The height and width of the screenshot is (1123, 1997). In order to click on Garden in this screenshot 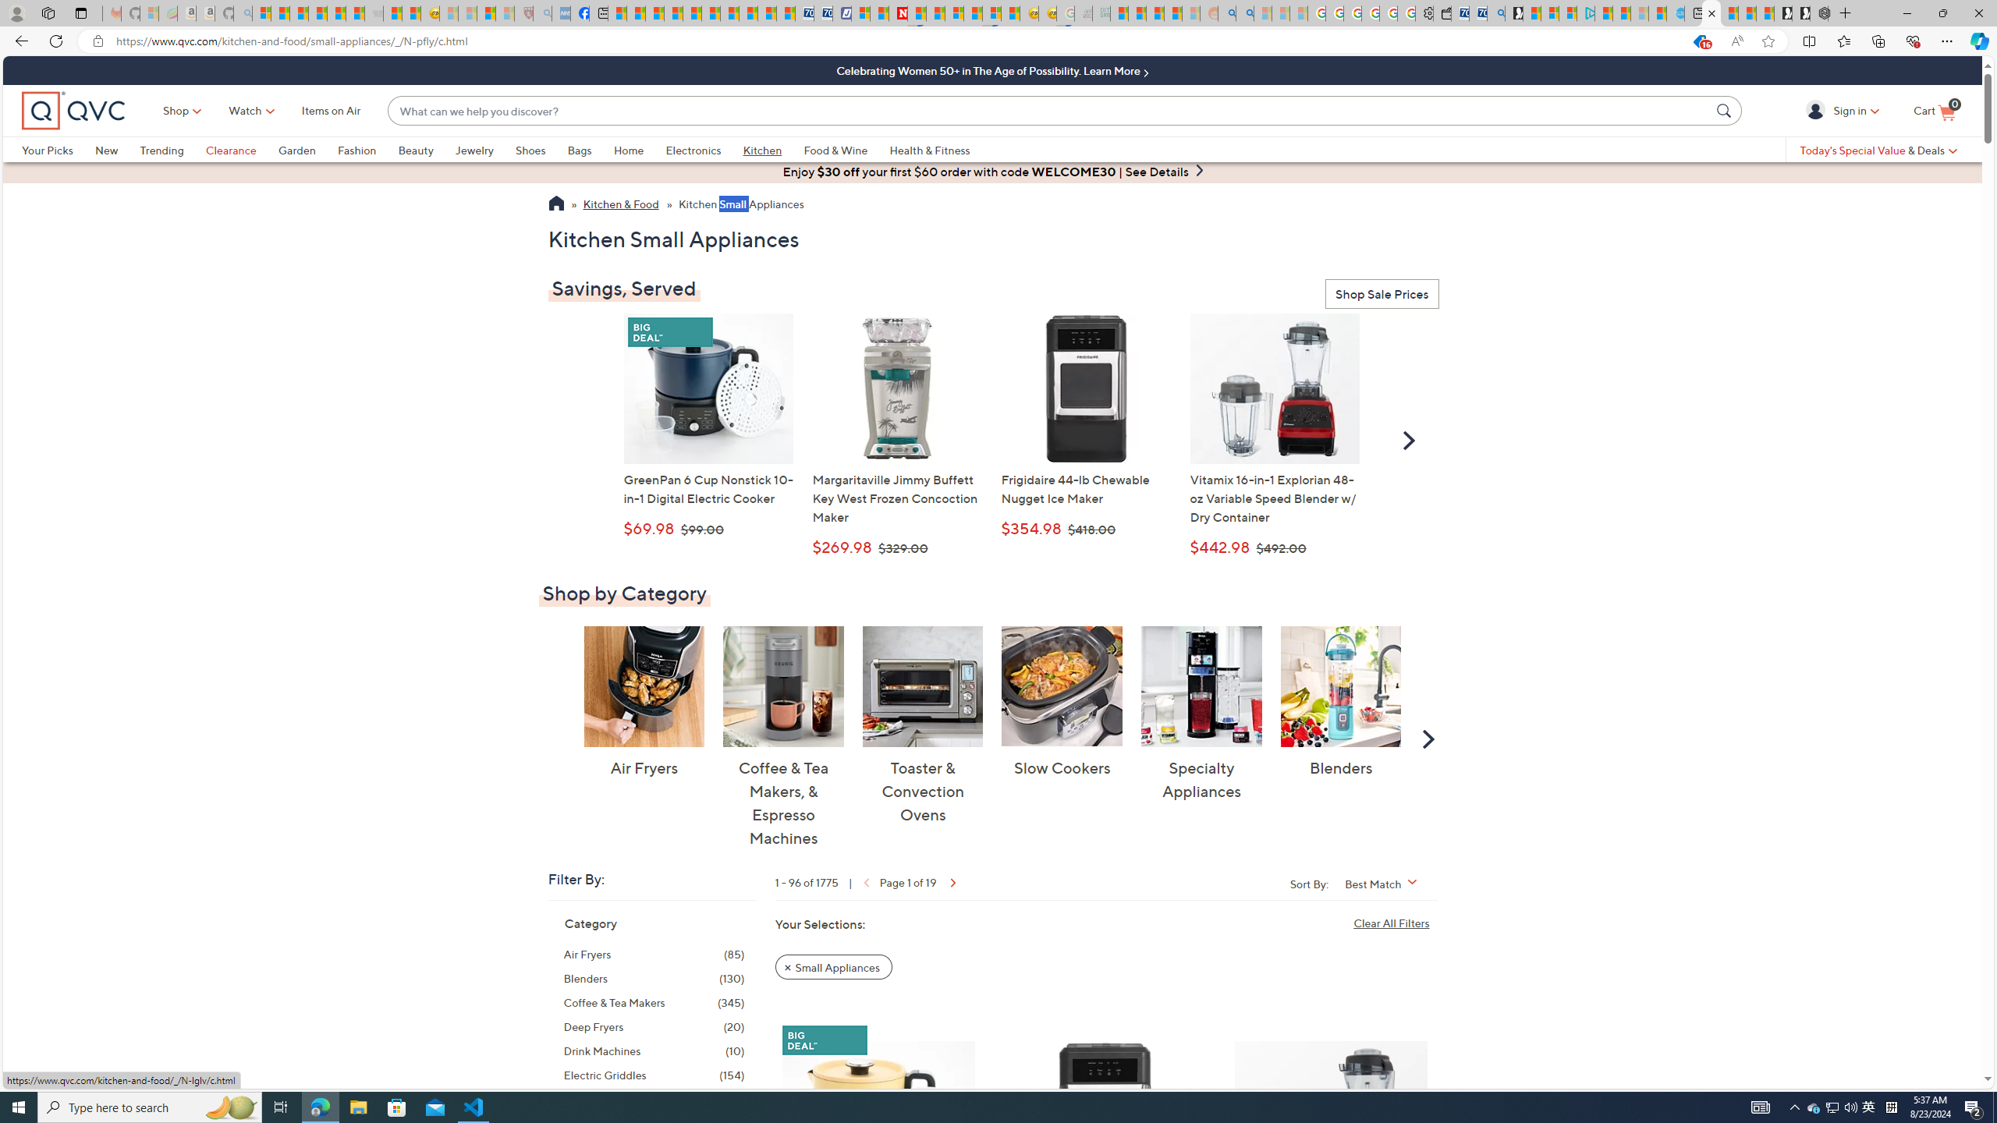, I will do `click(307, 150)`.